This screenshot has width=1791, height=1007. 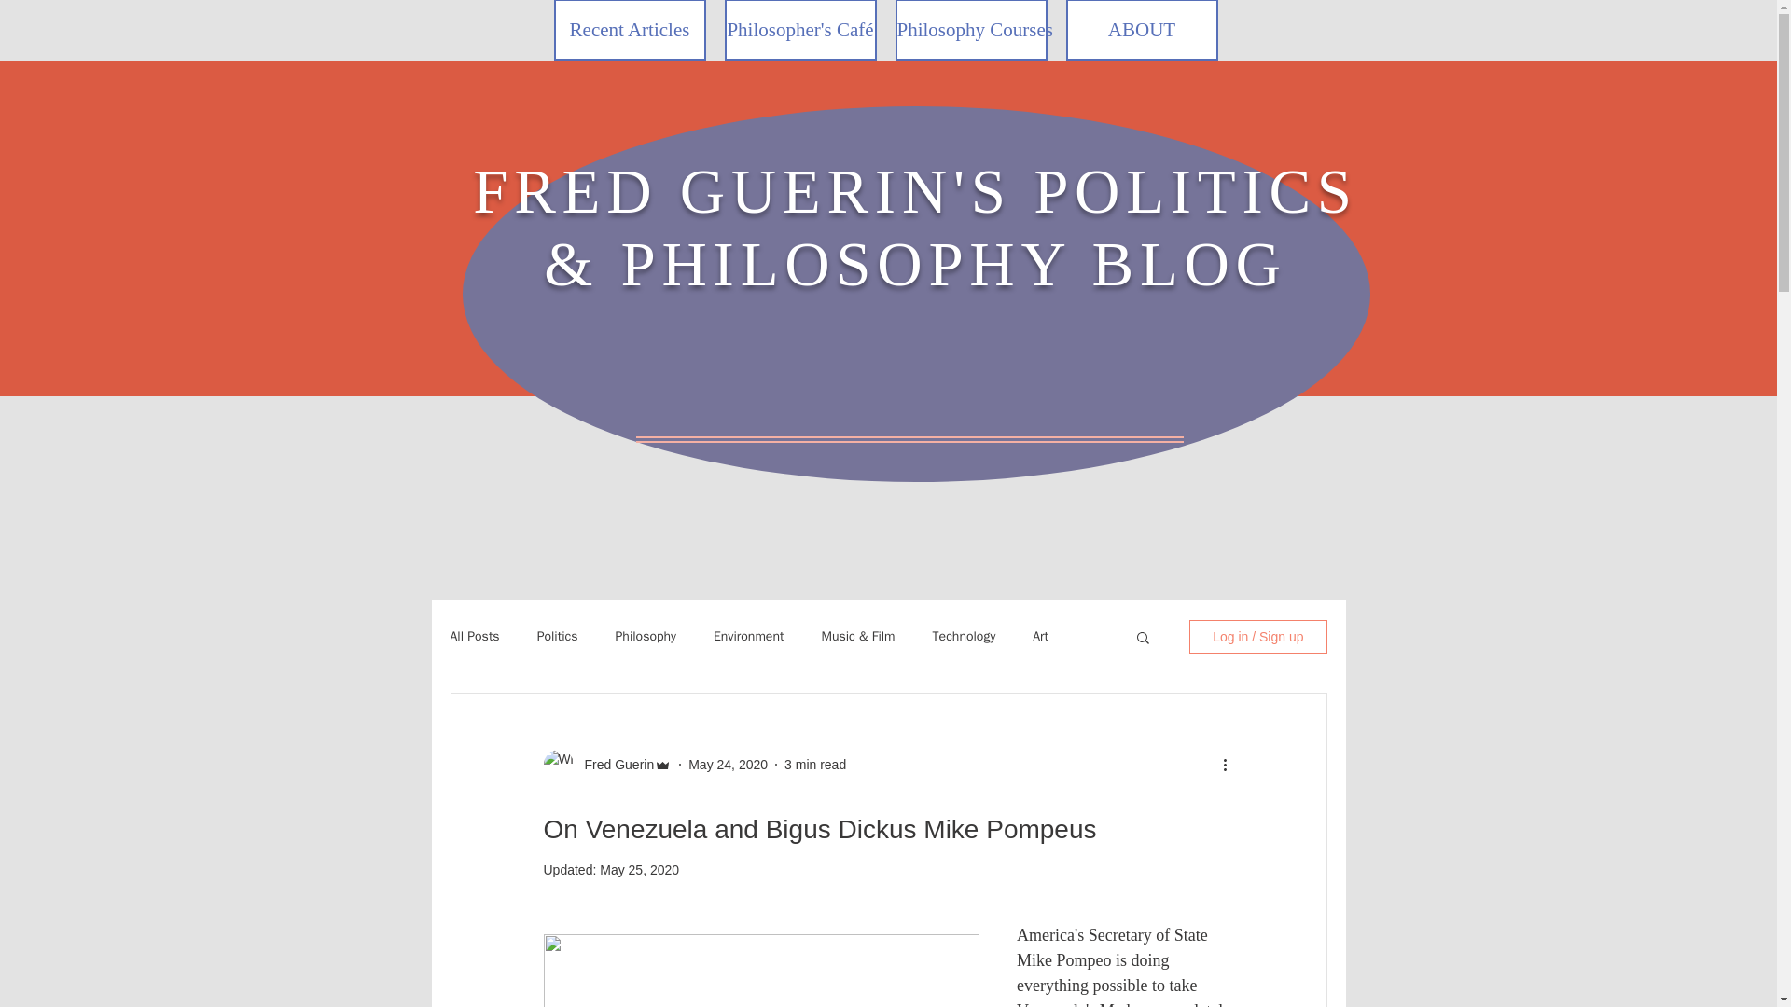 I want to click on Politics, so click(x=558, y=636).